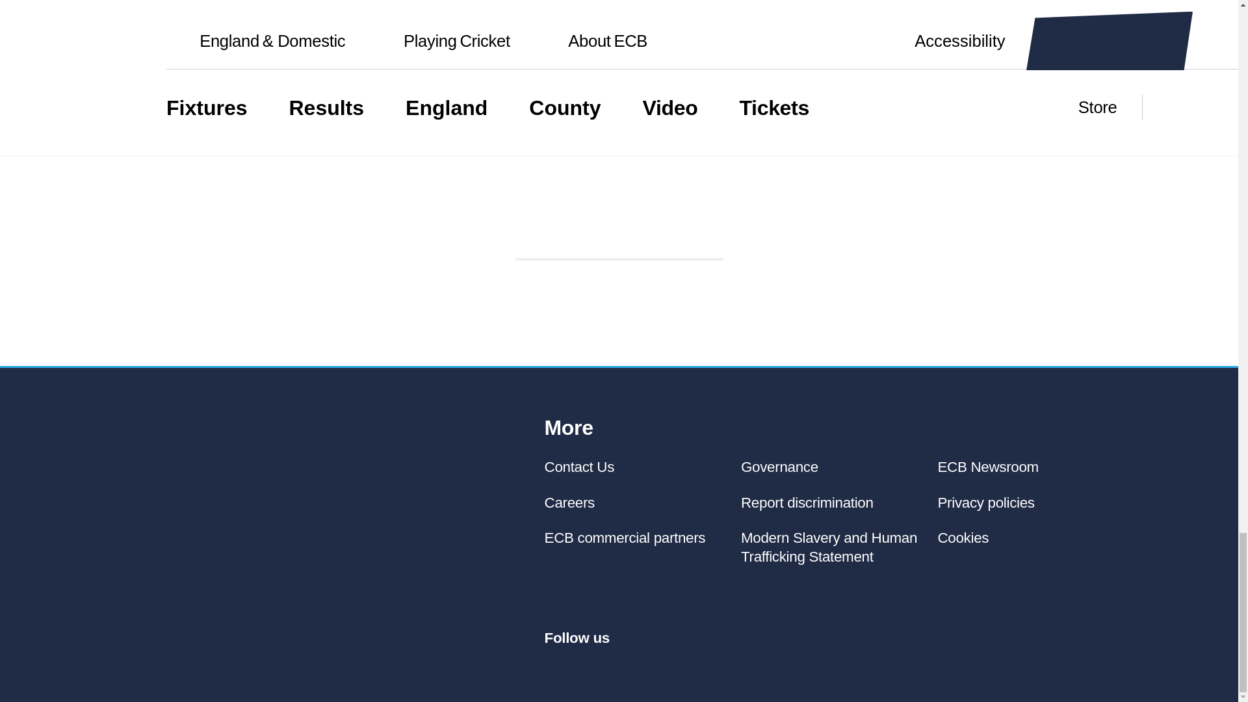 The image size is (1248, 702). I want to click on Castore, so click(537, 217).